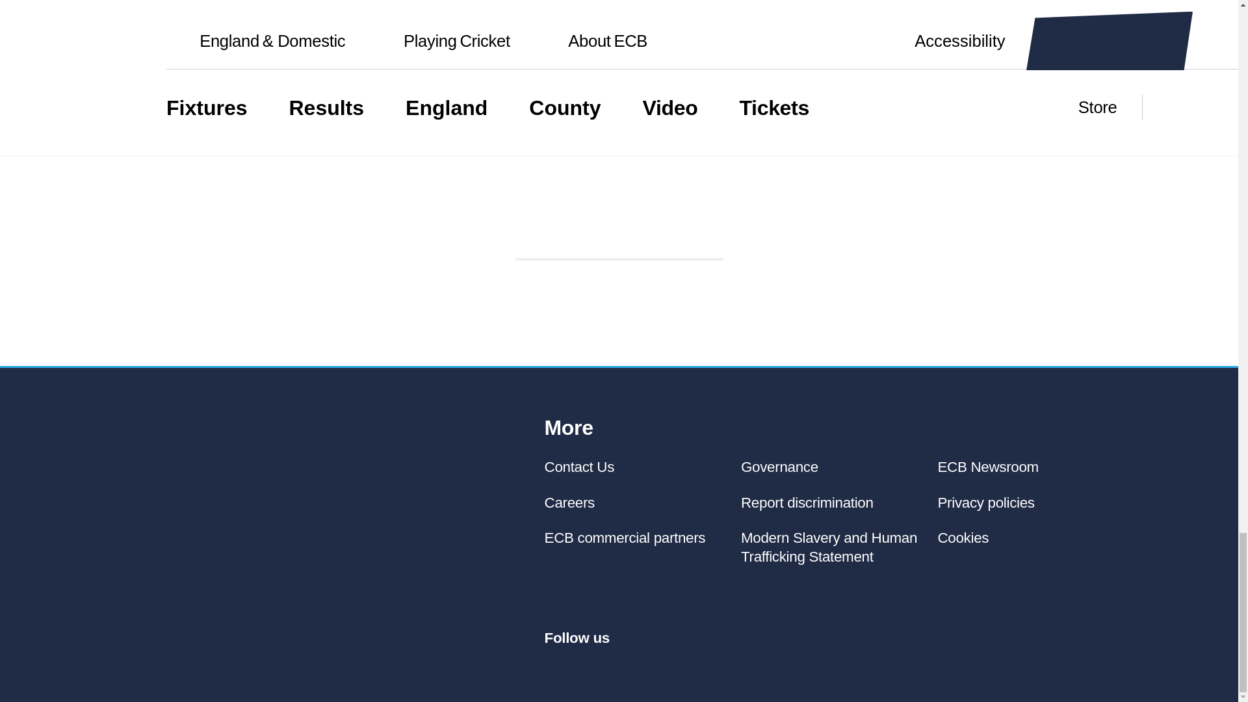 The image size is (1248, 702). I want to click on Castore, so click(537, 217).